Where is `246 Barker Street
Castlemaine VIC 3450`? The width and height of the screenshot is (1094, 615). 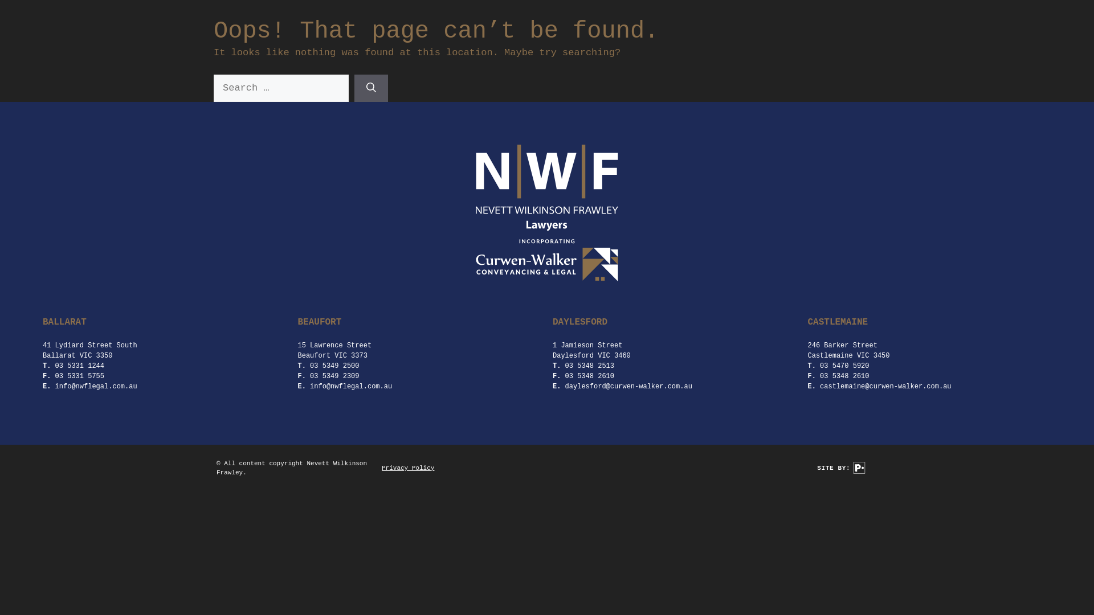
246 Barker Street
Castlemaine VIC 3450 is located at coordinates (849, 351).